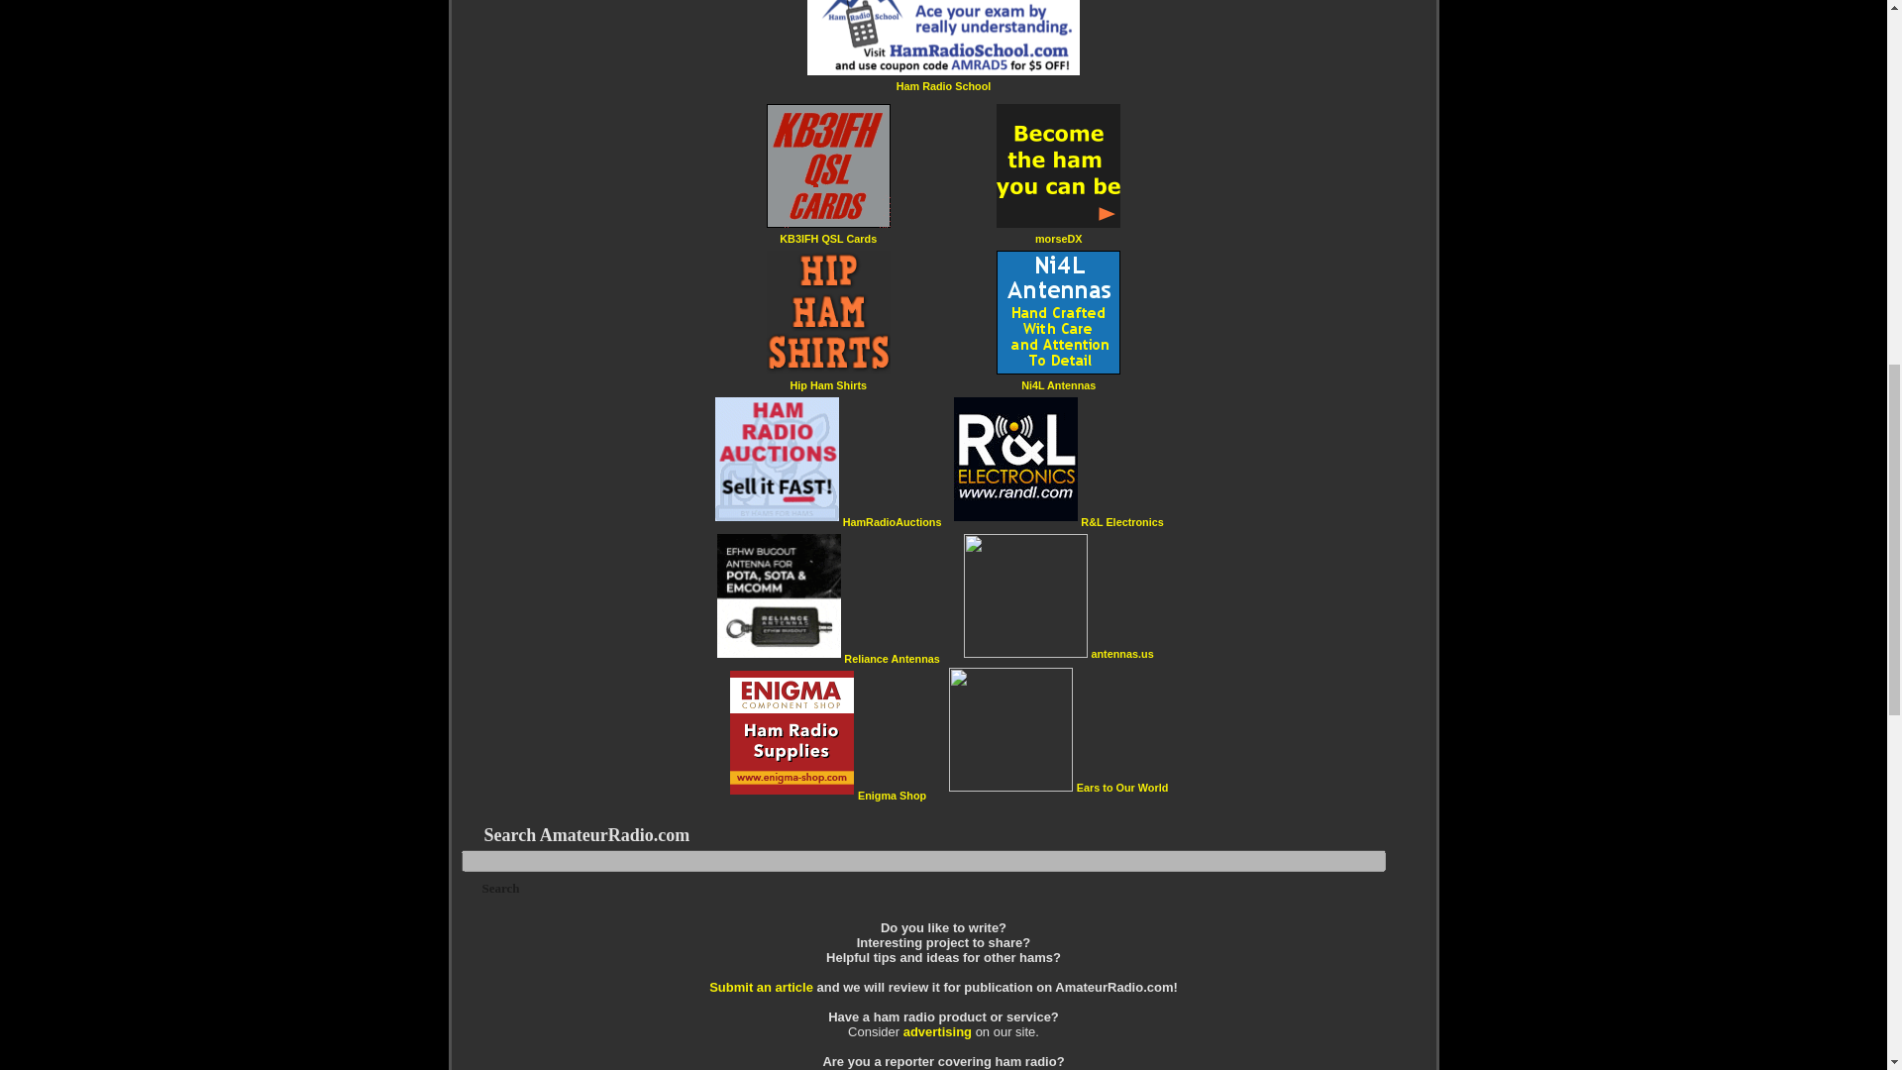  I want to click on advertising, so click(937, 1030).